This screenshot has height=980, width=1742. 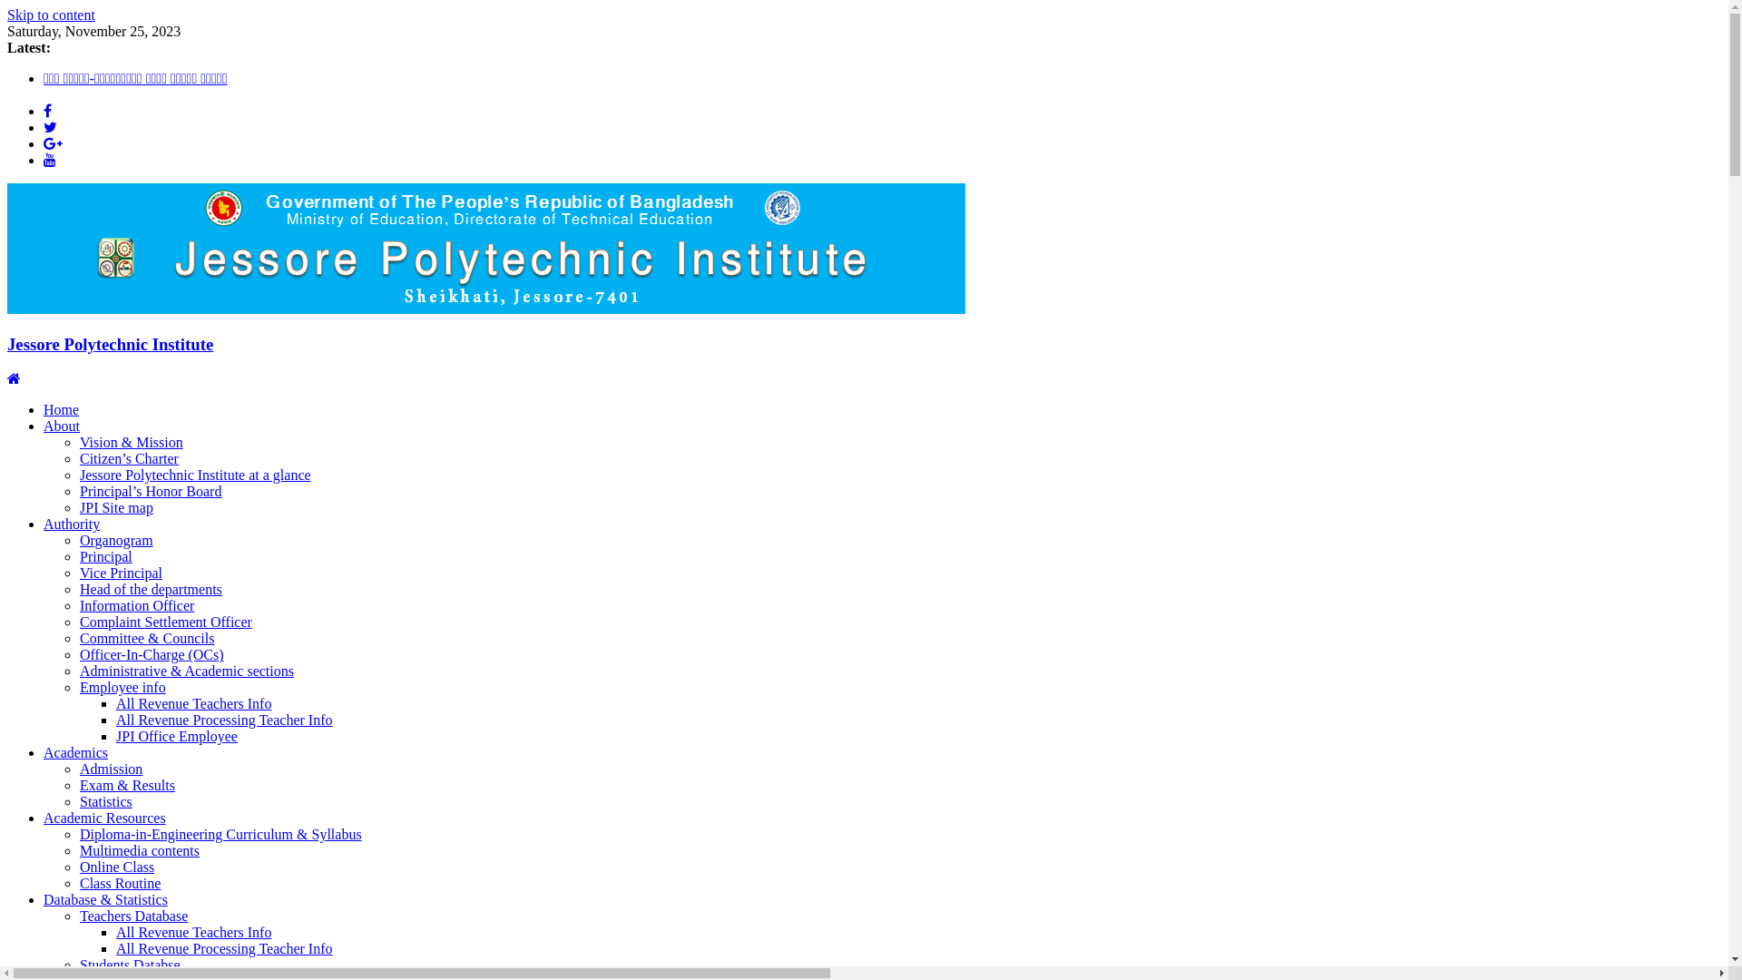 What do you see at coordinates (130, 94) in the screenshot?
I see `Complaint Settlement Officer` at bounding box center [130, 94].